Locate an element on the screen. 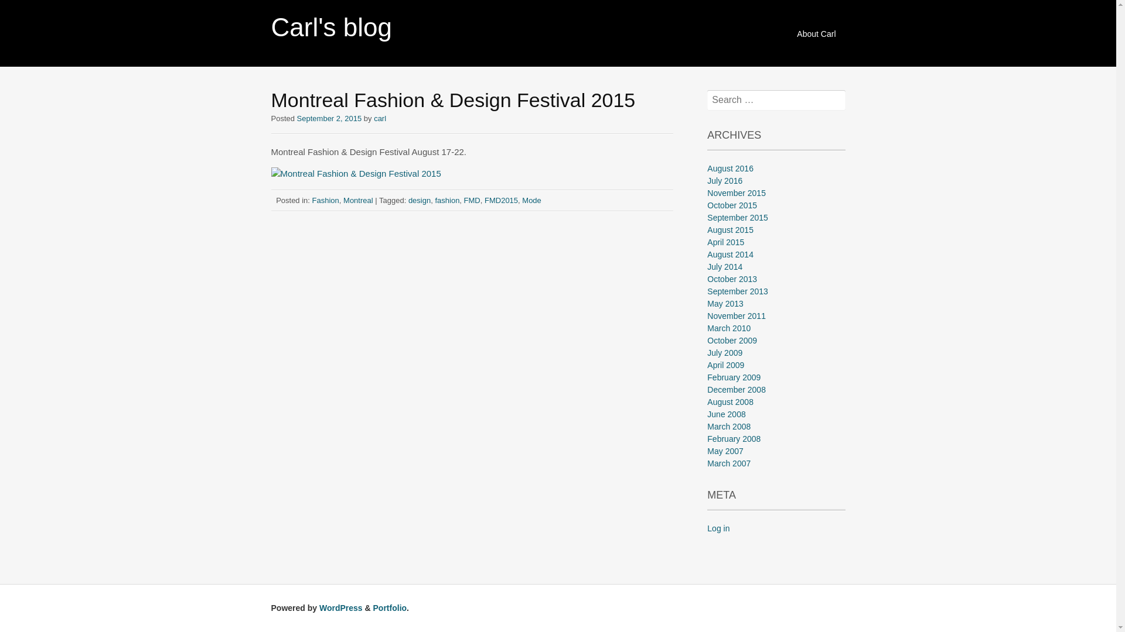  February 2008 is located at coordinates (734, 439).